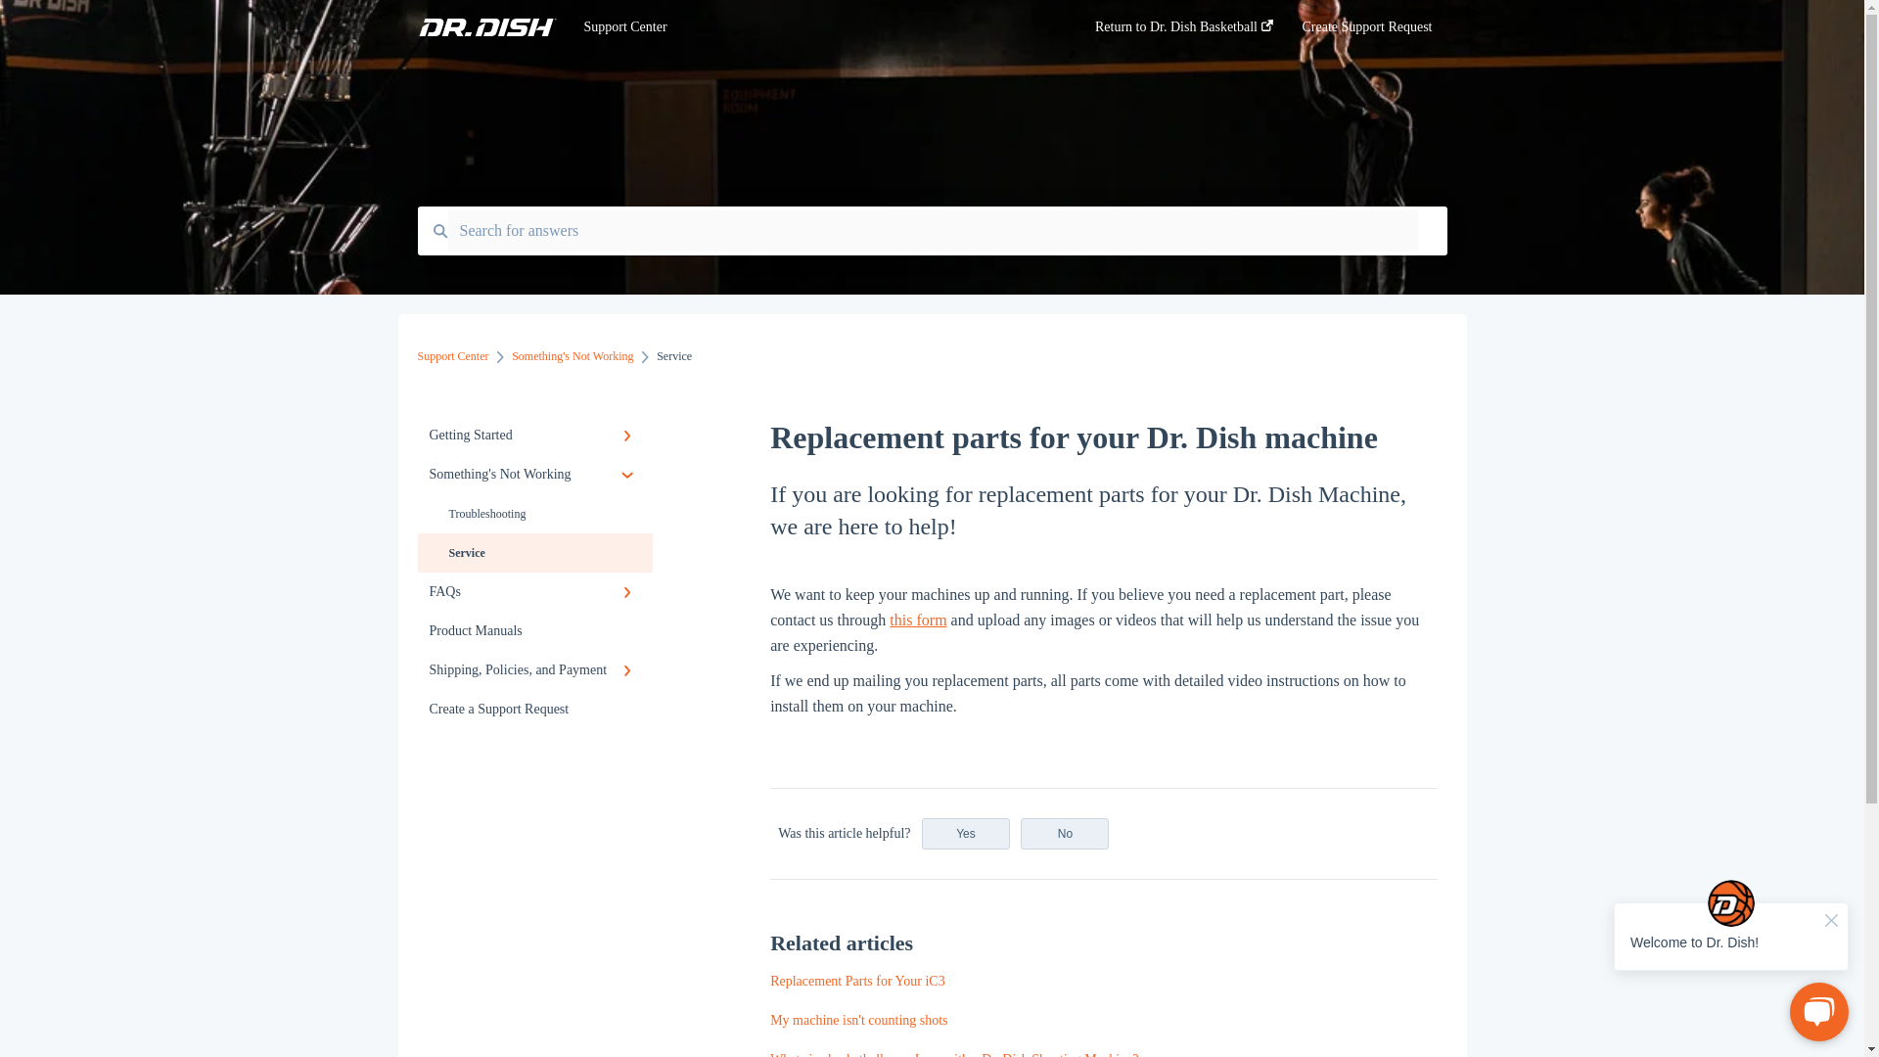 This screenshot has width=1879, height=1057. I want to click on Create Support Request, so click(1366, 32).